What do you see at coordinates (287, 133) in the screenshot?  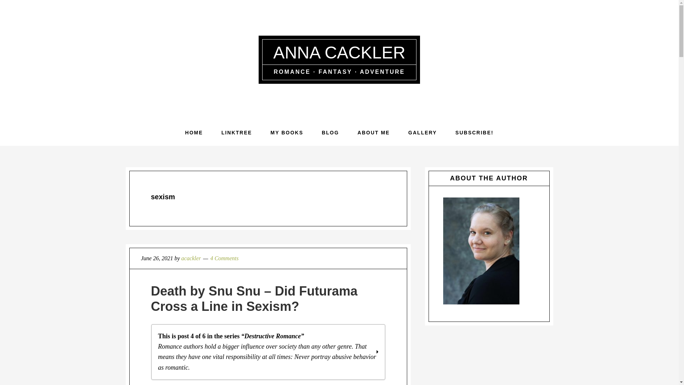 I see `MY BOOKS` at bounding box center [287, 133].